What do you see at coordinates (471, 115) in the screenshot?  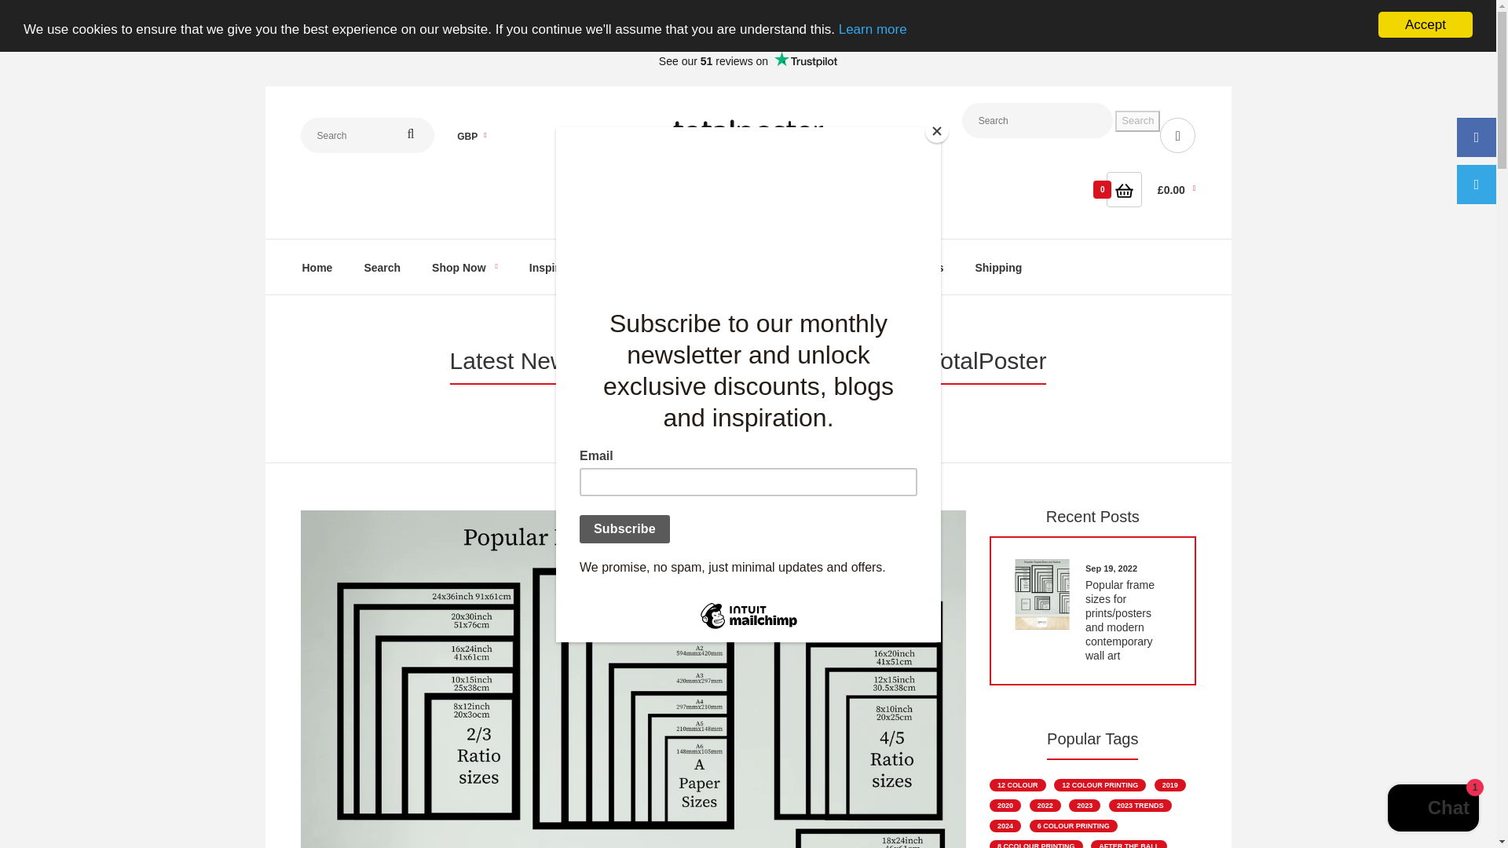 I see `GBP` at bounding box center [471, 115].